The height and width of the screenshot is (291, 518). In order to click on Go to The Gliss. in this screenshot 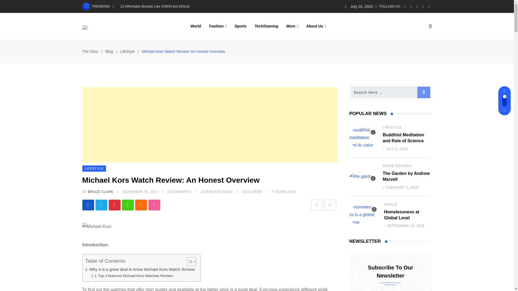, I will do `click(90, 51)`.